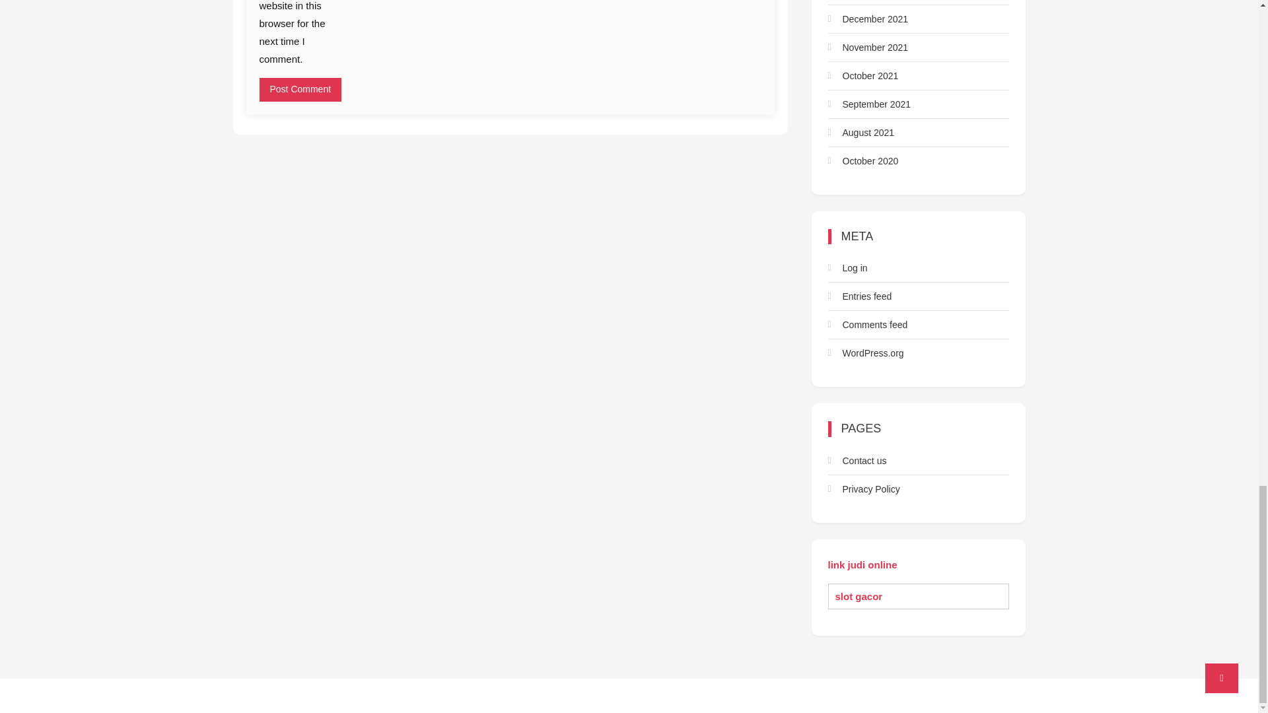  I want to click on Post Comment, so click(300, 90).